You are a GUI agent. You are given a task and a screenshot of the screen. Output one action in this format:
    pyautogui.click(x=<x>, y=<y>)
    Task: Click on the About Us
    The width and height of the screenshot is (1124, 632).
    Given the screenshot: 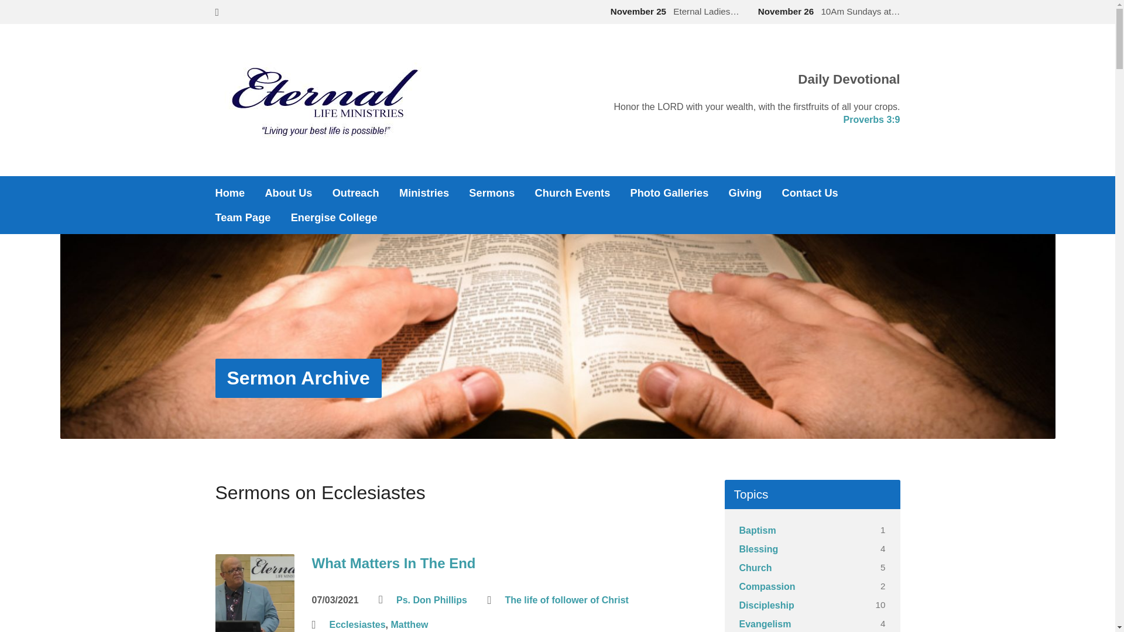 What is the action you would take?
    pyautogui.click(x=288, y=193)
    